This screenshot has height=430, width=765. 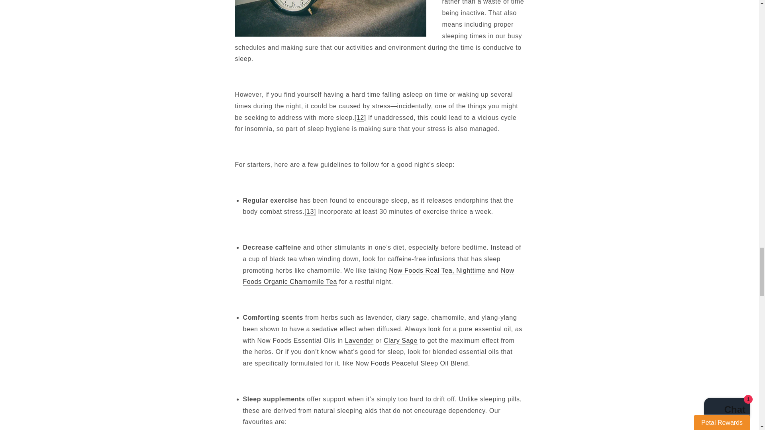 I want to click on Now Foods Real Tea, Nighttime, so click(x=437, y=270).